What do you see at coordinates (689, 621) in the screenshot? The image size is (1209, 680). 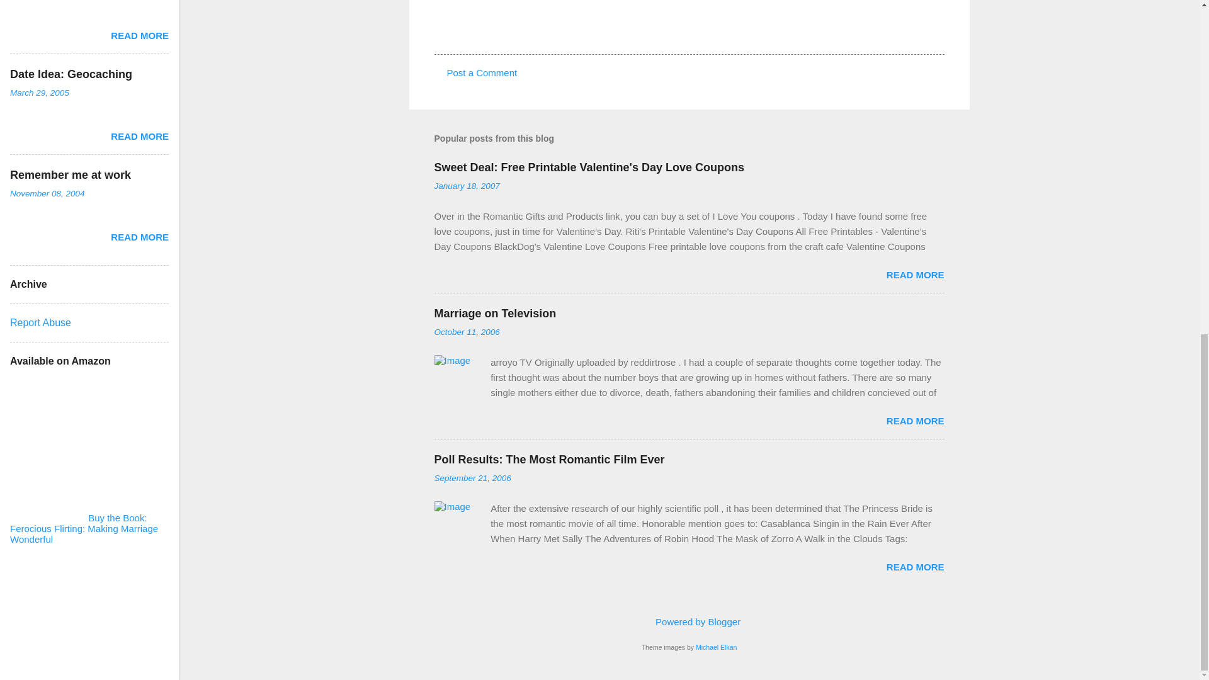 I see `Powered by Blogger` at bounding box center [689, 621].